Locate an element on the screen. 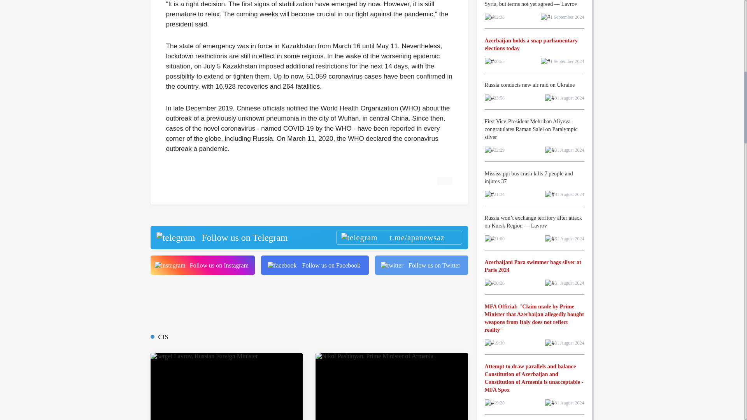 The height and width of the screenshot is (420, 747). Follow us on Twitter is located at coordinates (421, 265).